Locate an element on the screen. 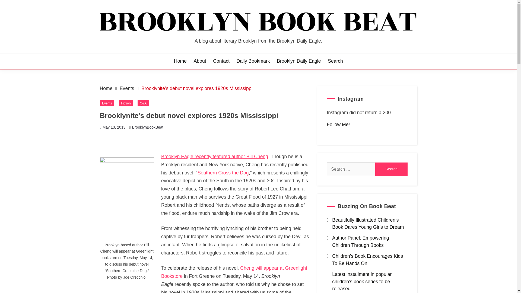  Brooklyn Eagle recently featured author Bill Cheng is located at coordinates (214, 157).